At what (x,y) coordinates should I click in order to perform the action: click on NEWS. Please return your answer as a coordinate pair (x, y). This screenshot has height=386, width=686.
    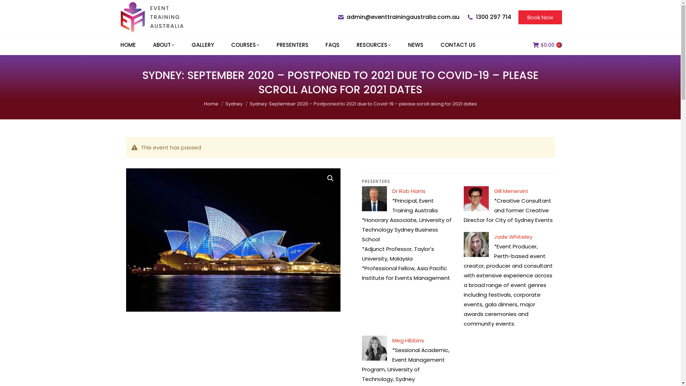
    Looking at the image, I should click on (416, 45).